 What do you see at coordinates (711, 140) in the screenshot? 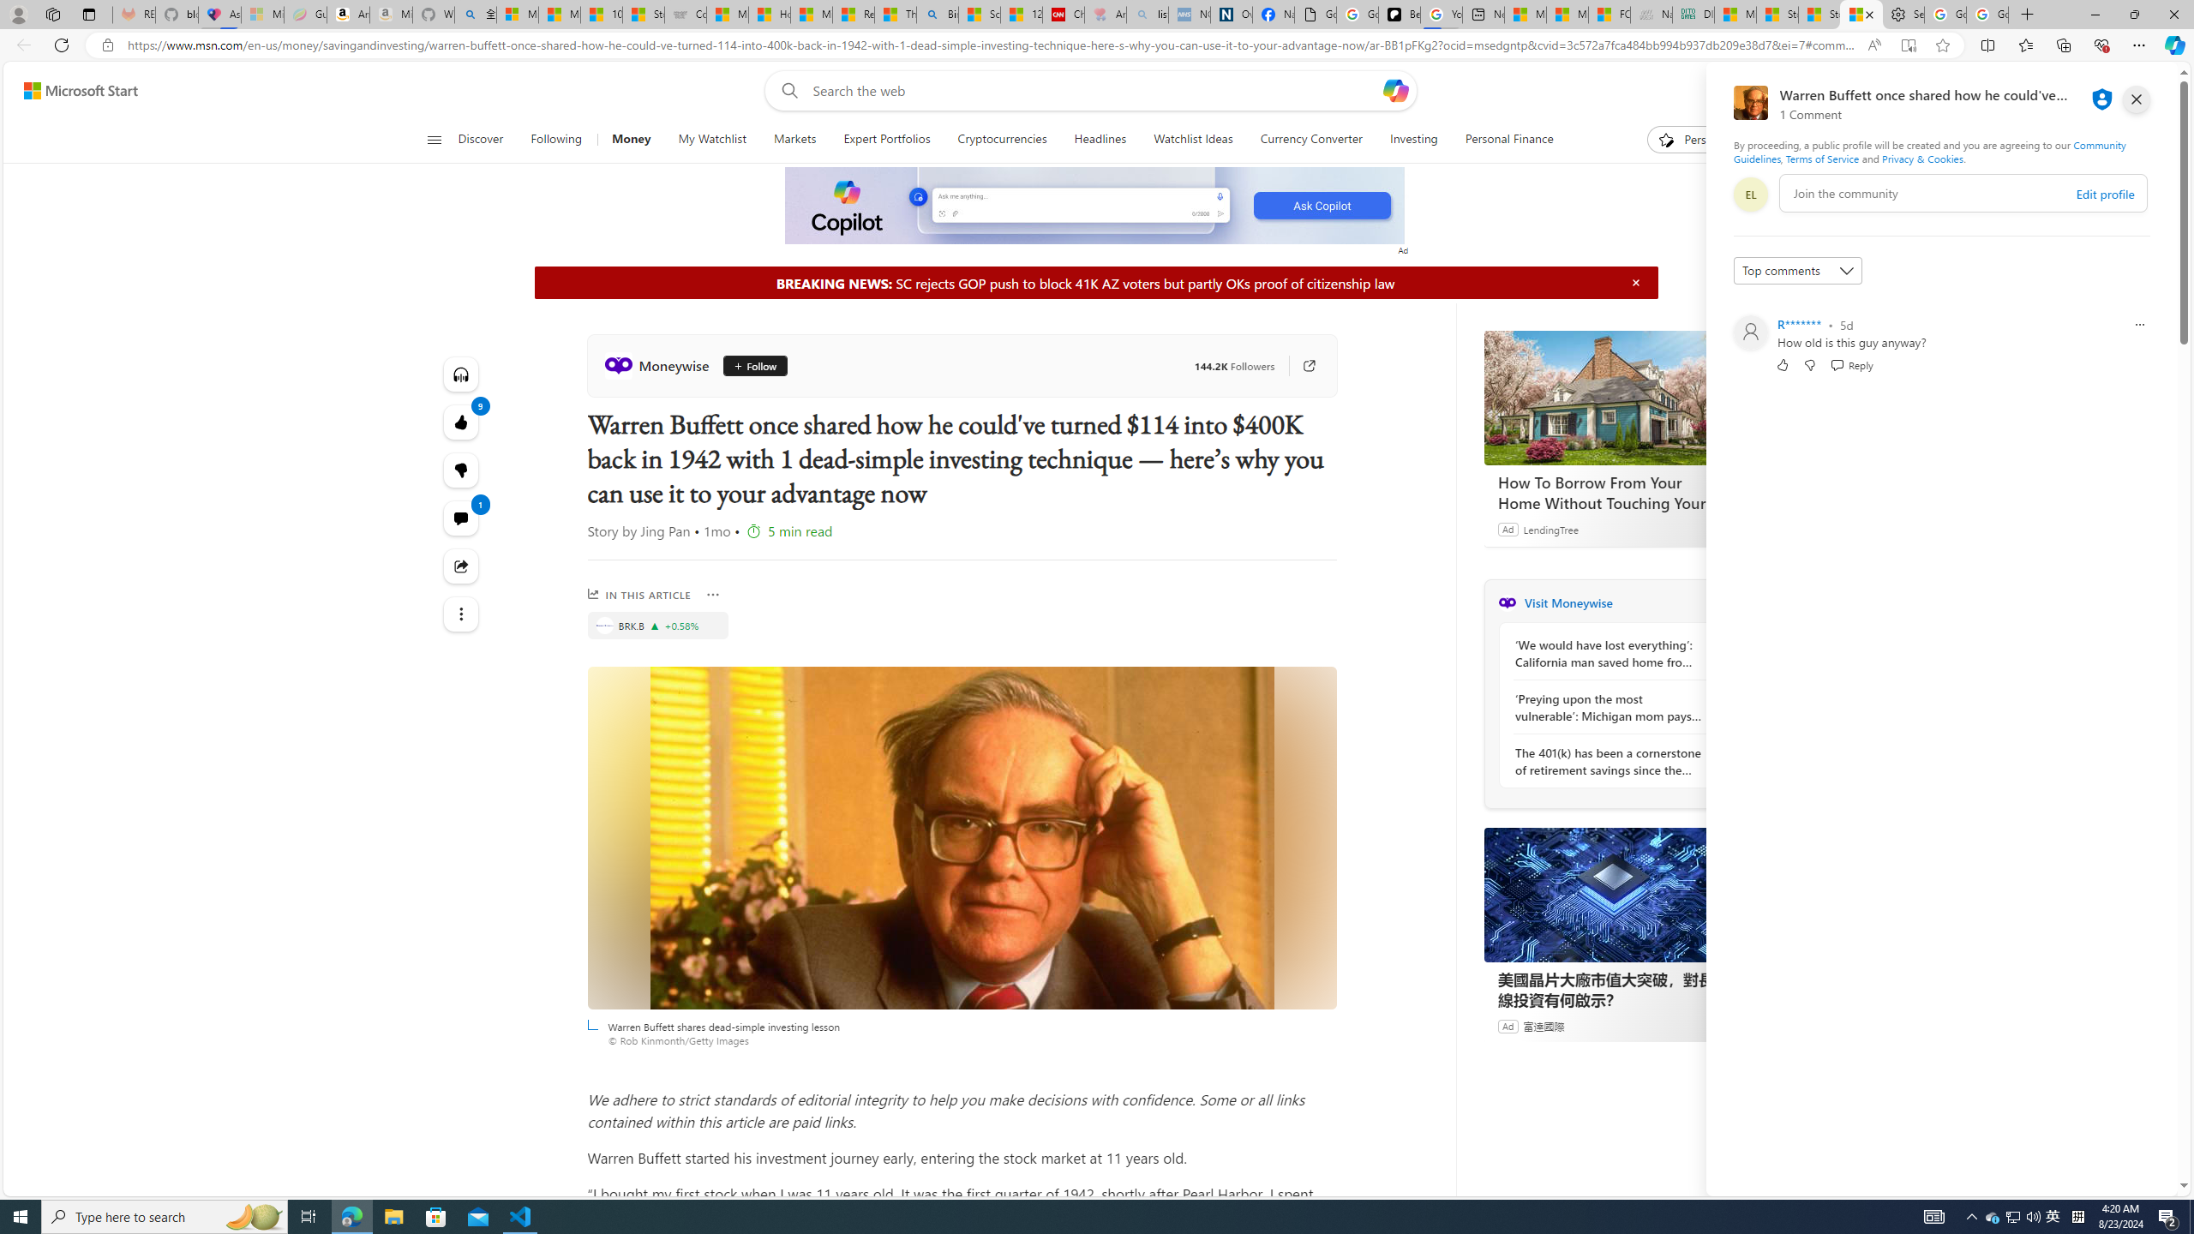
I see `My Watchlist` at bounding box center [711, 140].